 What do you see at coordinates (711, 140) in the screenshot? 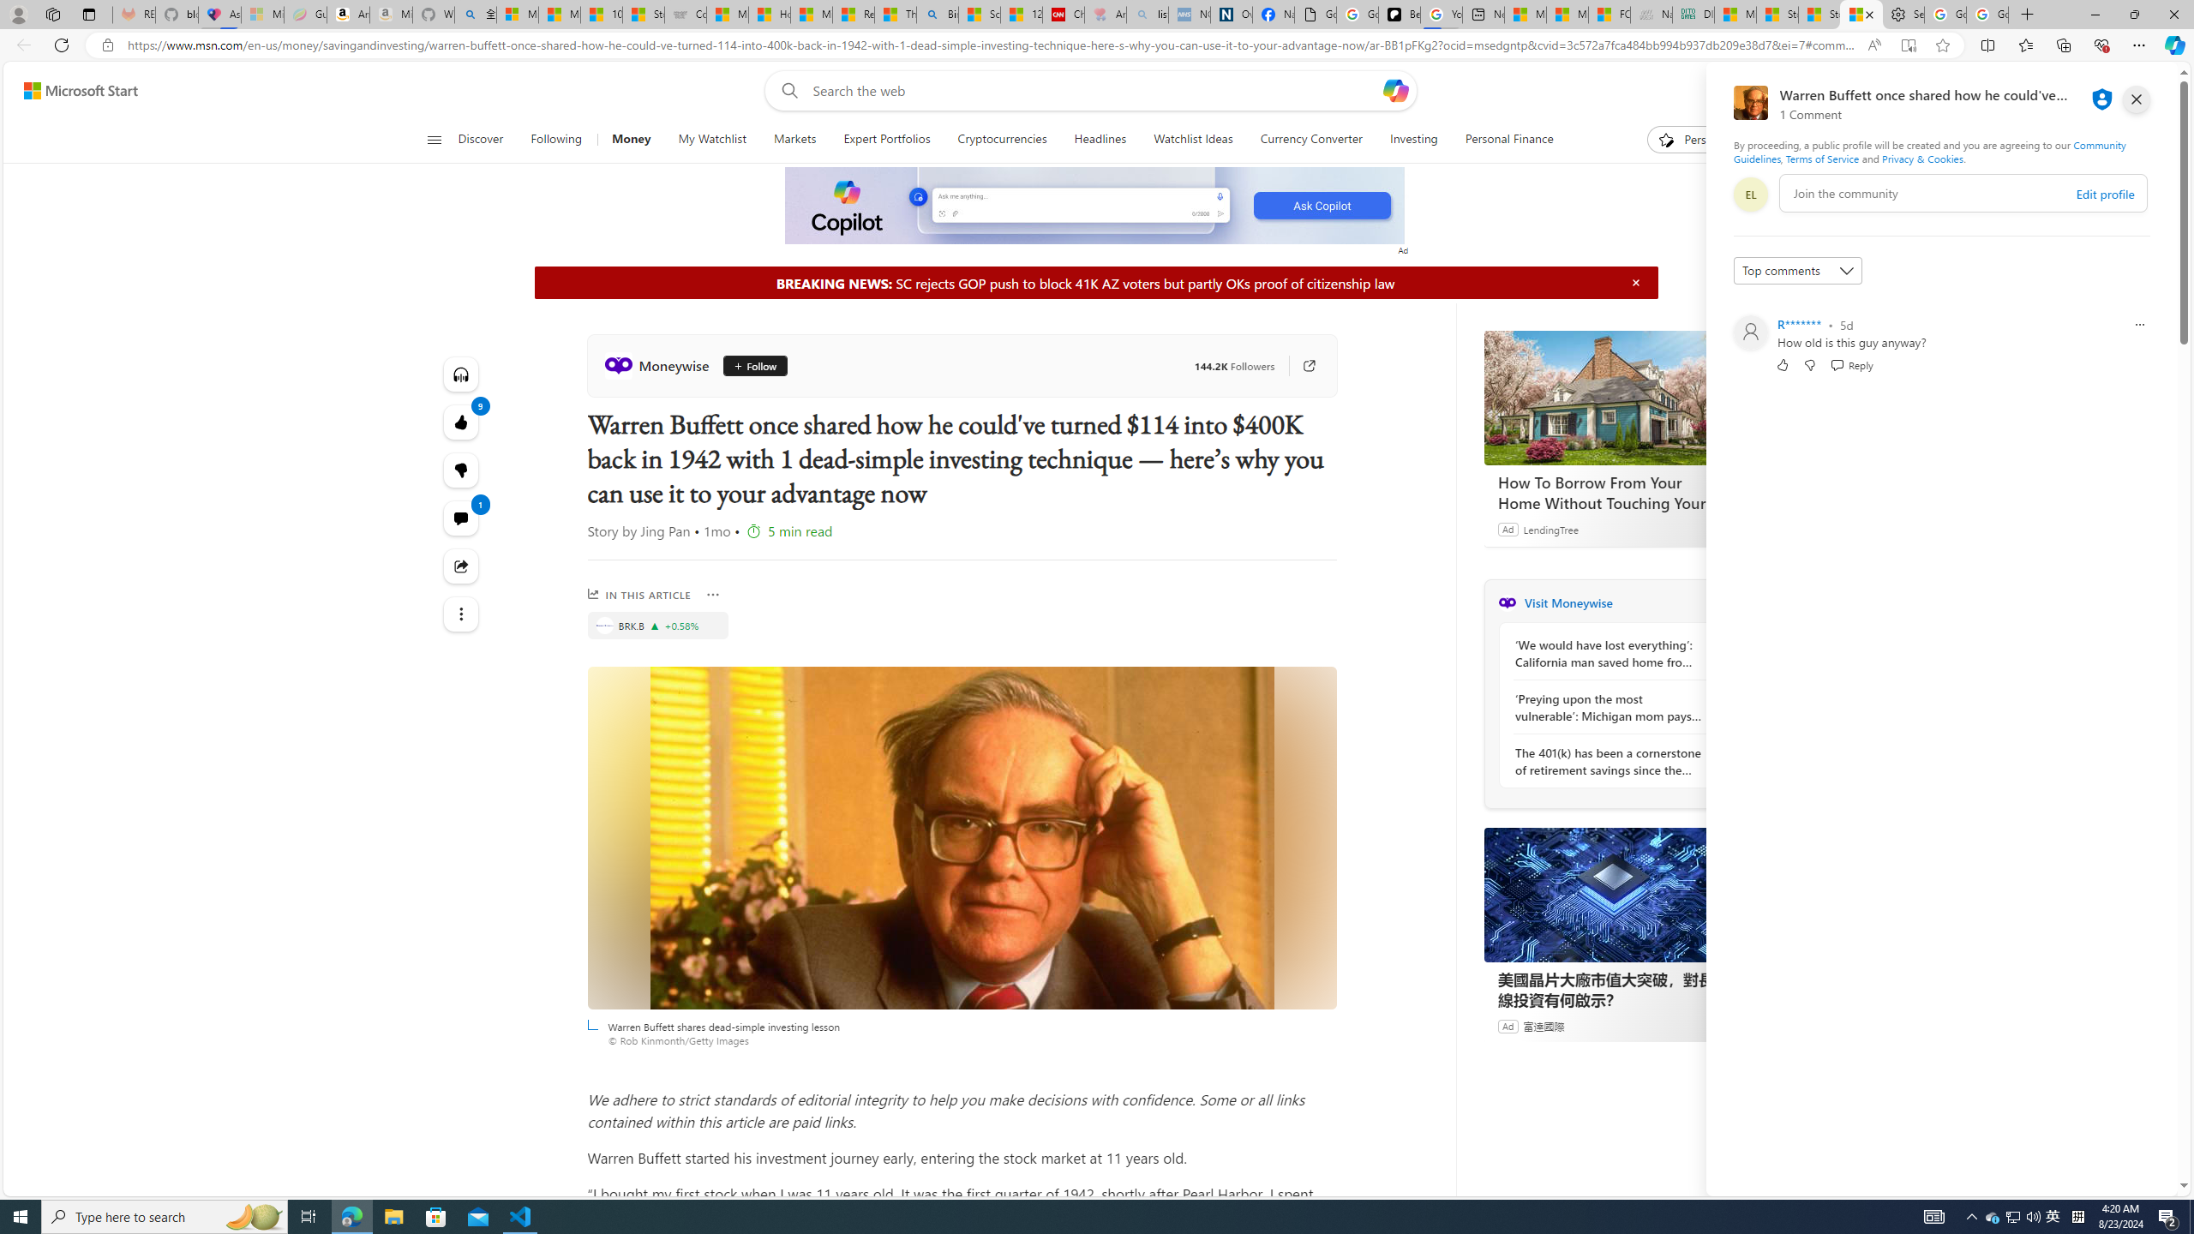
I see `My Watchlist` at bounding box center [711, 140].